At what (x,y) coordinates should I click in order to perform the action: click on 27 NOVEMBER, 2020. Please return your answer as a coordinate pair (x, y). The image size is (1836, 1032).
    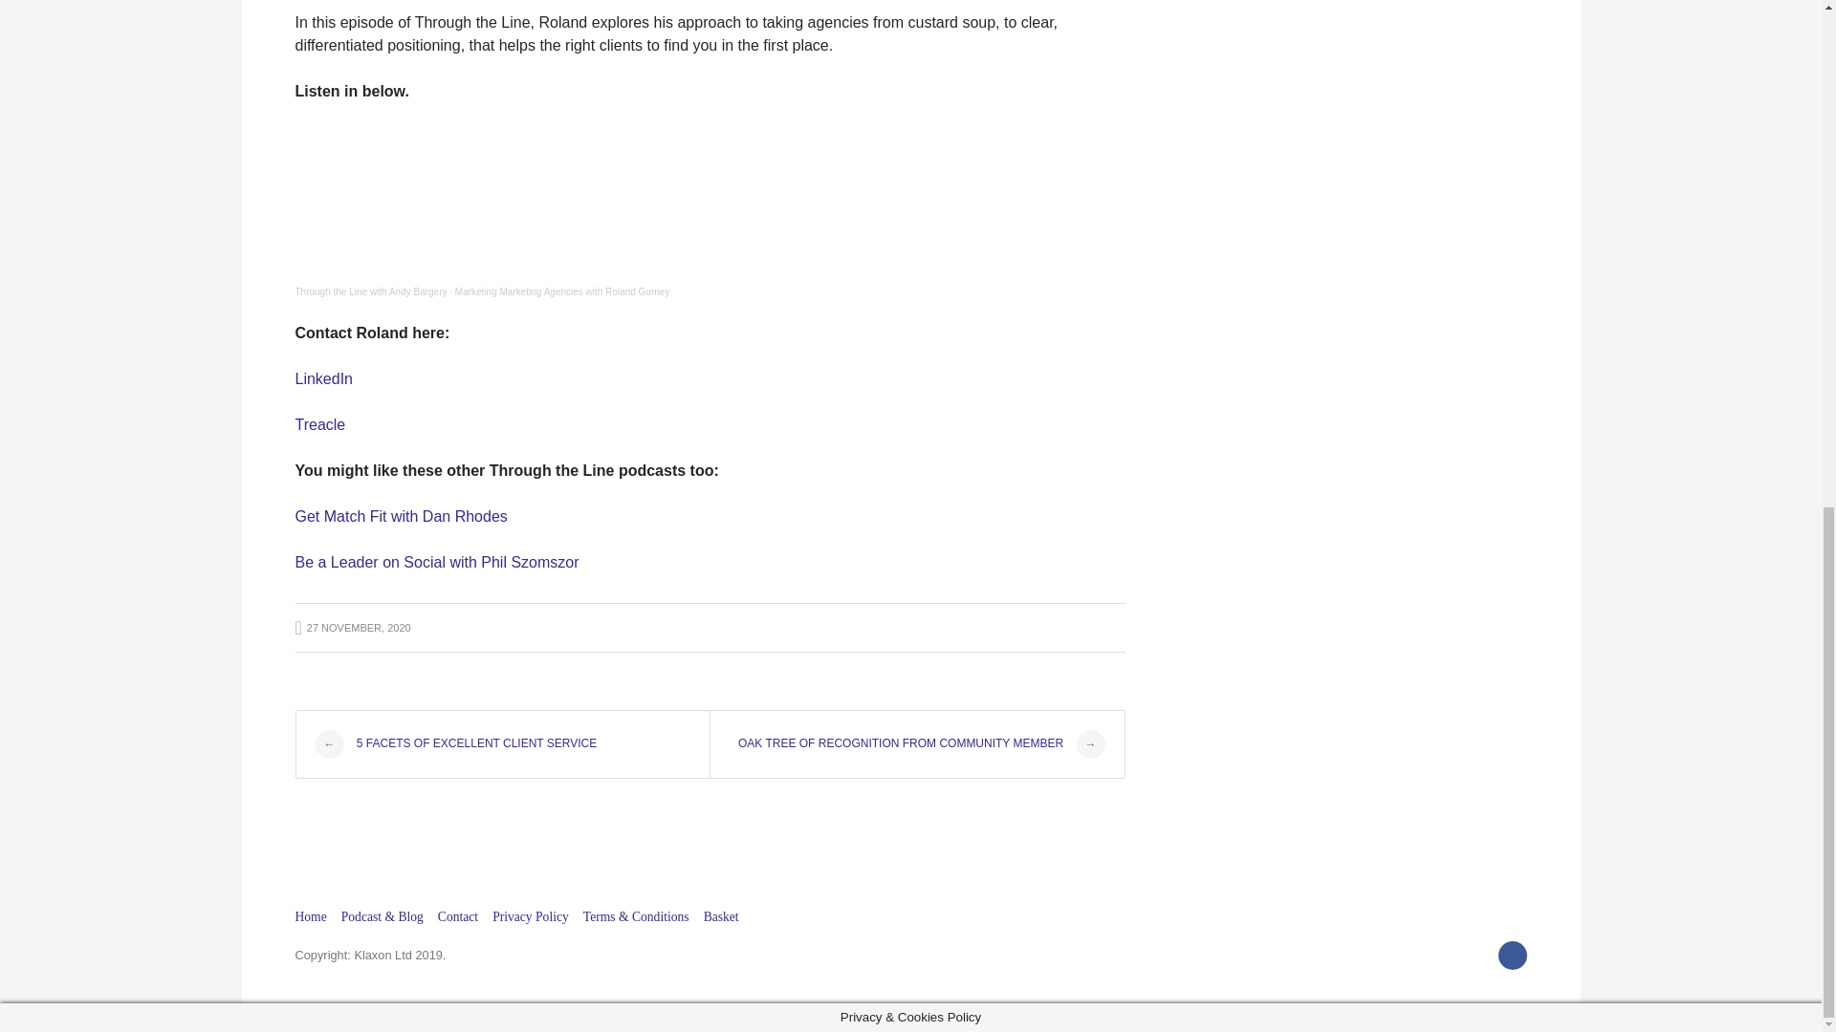
    Looking at the image, I should click on (352, 628).